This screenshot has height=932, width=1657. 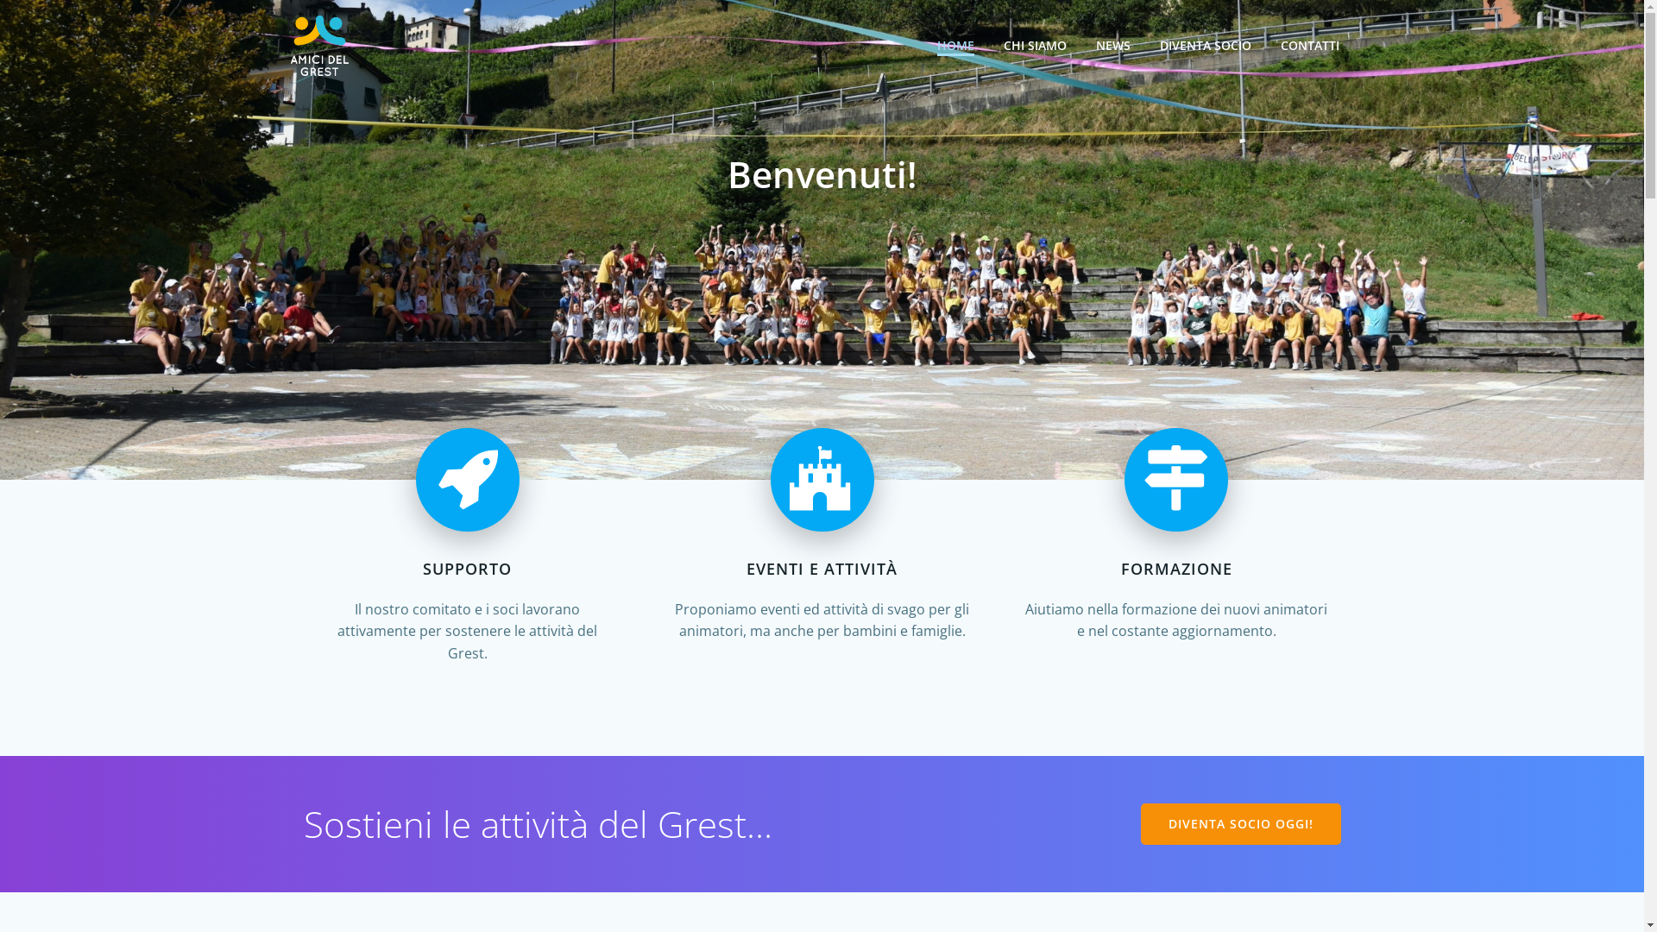 I want to click on HOME, so click(x=956, y=45).